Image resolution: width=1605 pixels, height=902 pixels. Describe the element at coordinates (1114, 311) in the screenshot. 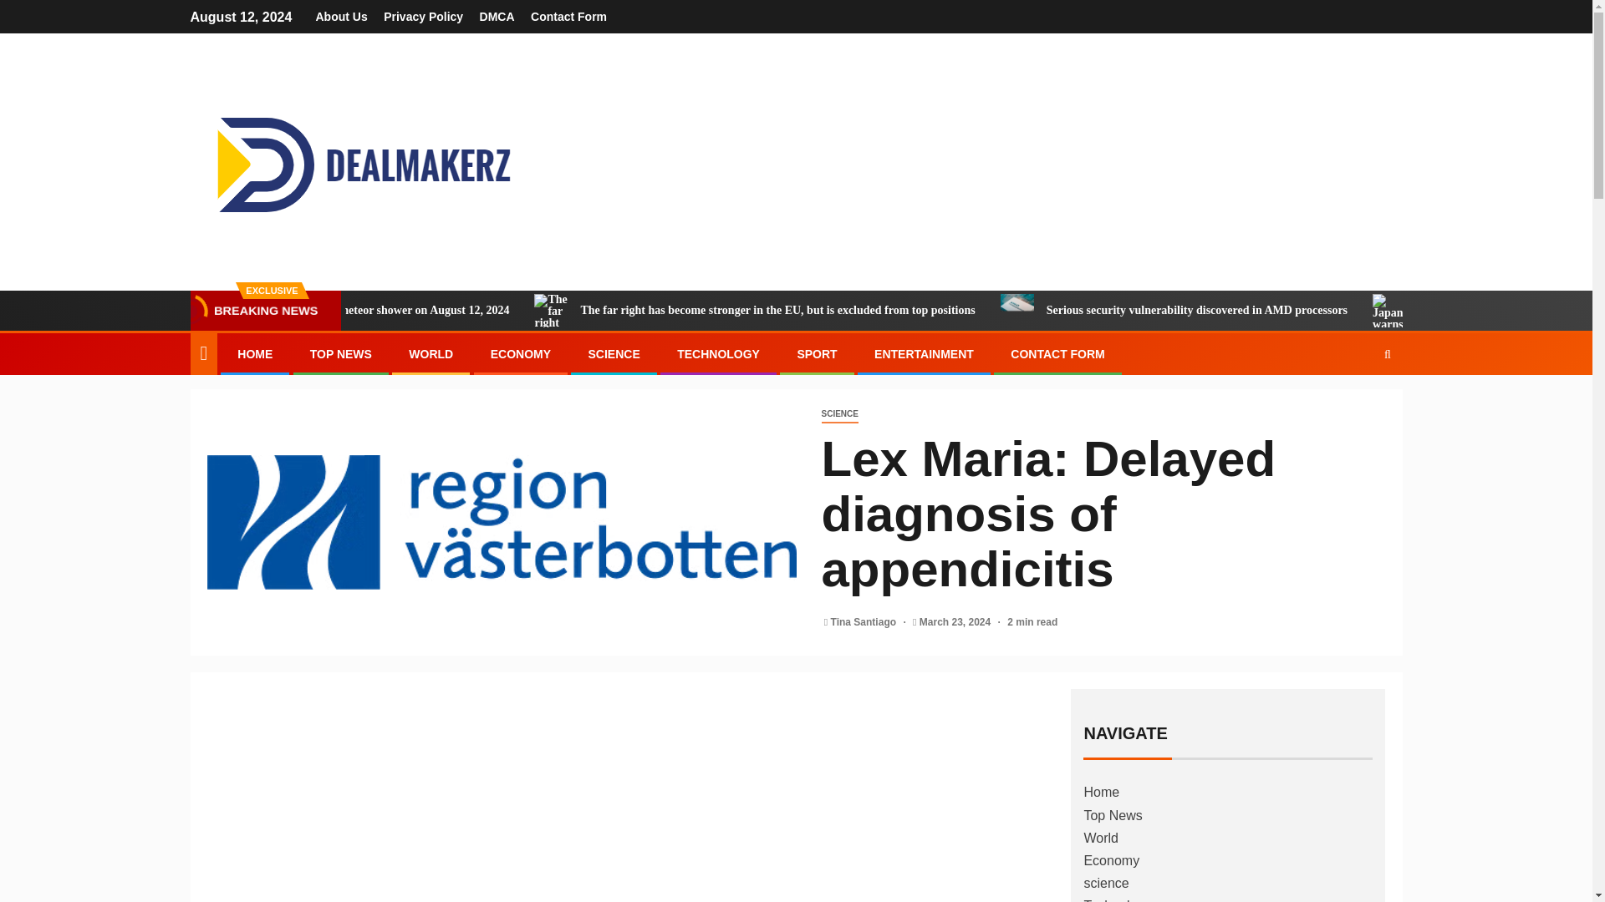

I see `Serious security vulnerability discovered in AMD processors` at that location.